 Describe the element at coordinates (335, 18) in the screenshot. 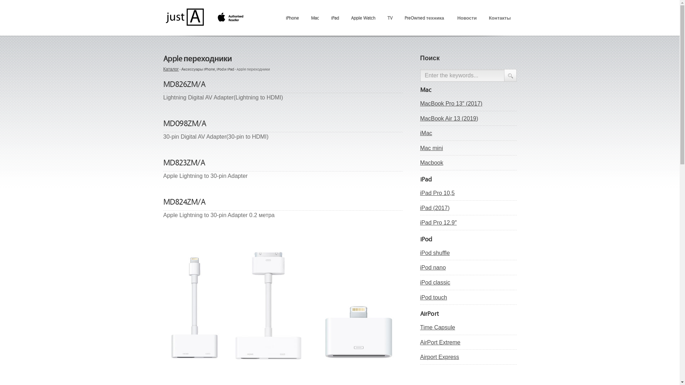

I see `iPad` at that location.